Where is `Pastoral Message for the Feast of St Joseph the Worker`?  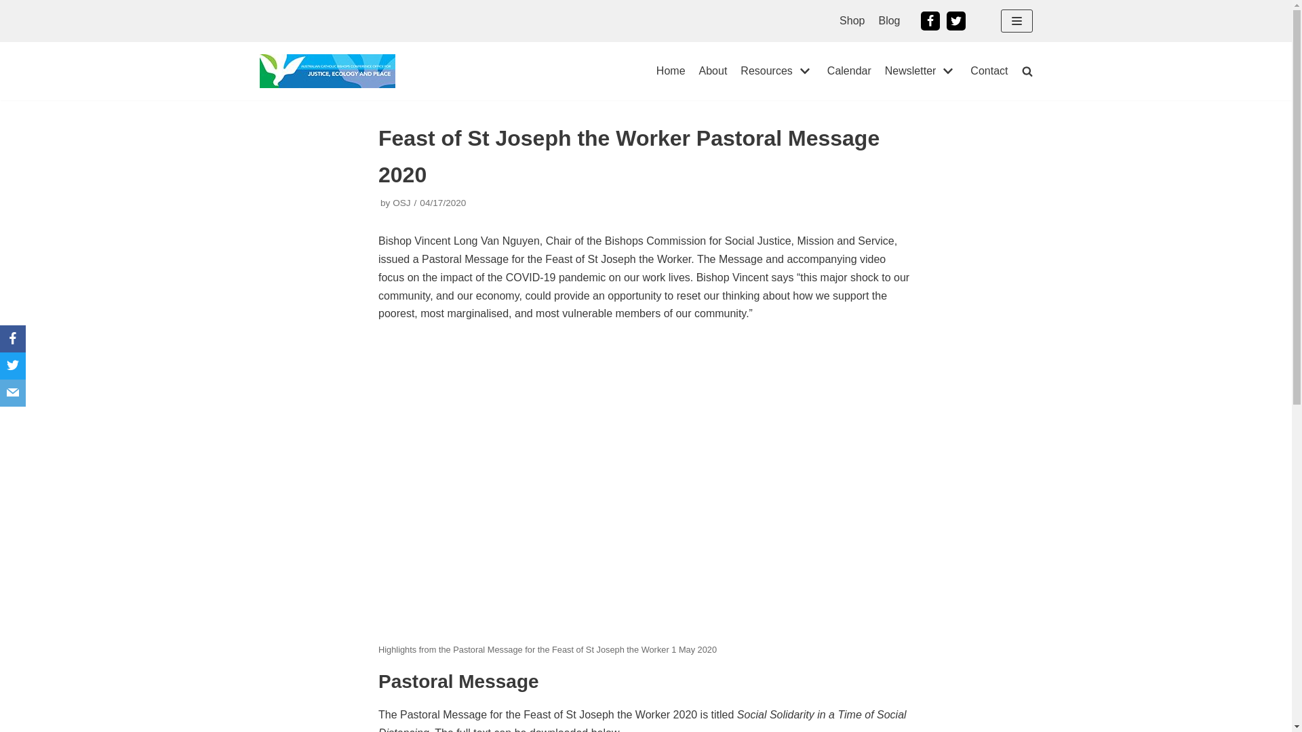 Pastoral Message for the Feast of St Joseph the Worker is located at coordinates (646, 487).